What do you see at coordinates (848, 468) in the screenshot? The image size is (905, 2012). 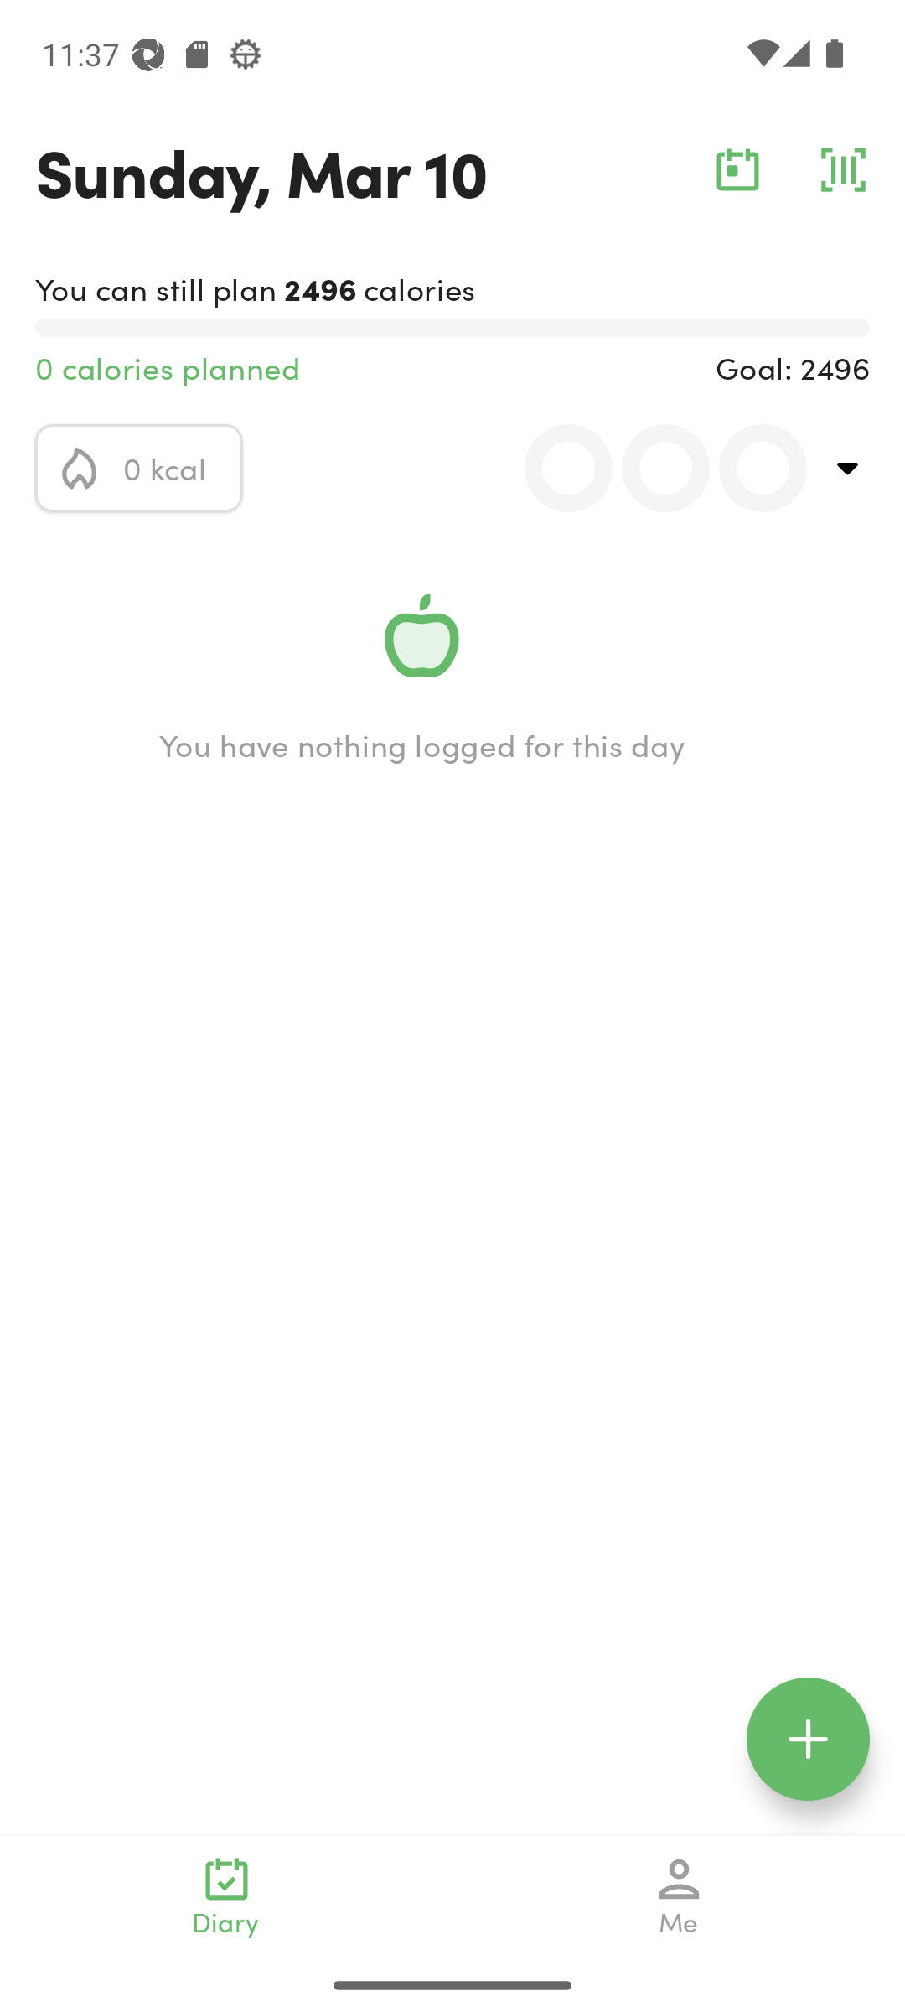 I see `top_right_action` at bounding box center [848, 468].